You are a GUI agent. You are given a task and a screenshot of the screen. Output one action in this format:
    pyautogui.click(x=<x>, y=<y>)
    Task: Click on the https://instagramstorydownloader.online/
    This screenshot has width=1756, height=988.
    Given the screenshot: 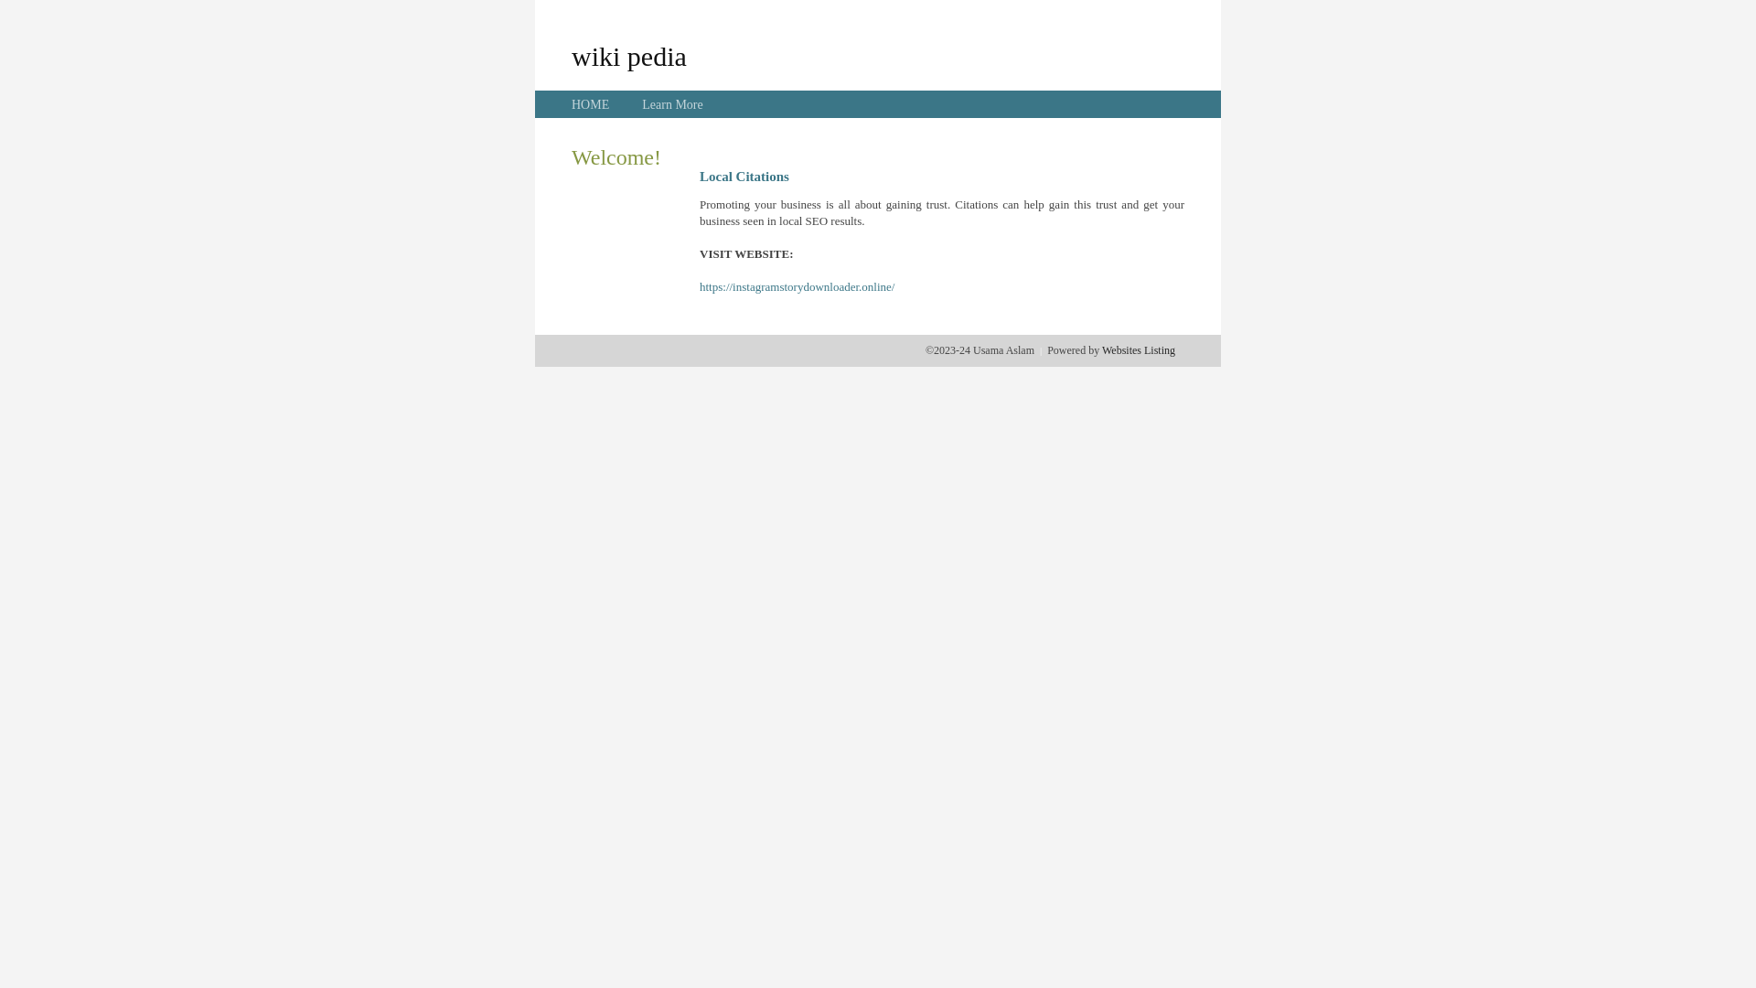 What is the action you would take?
    pyautogui.click(x=798, y=287)
    